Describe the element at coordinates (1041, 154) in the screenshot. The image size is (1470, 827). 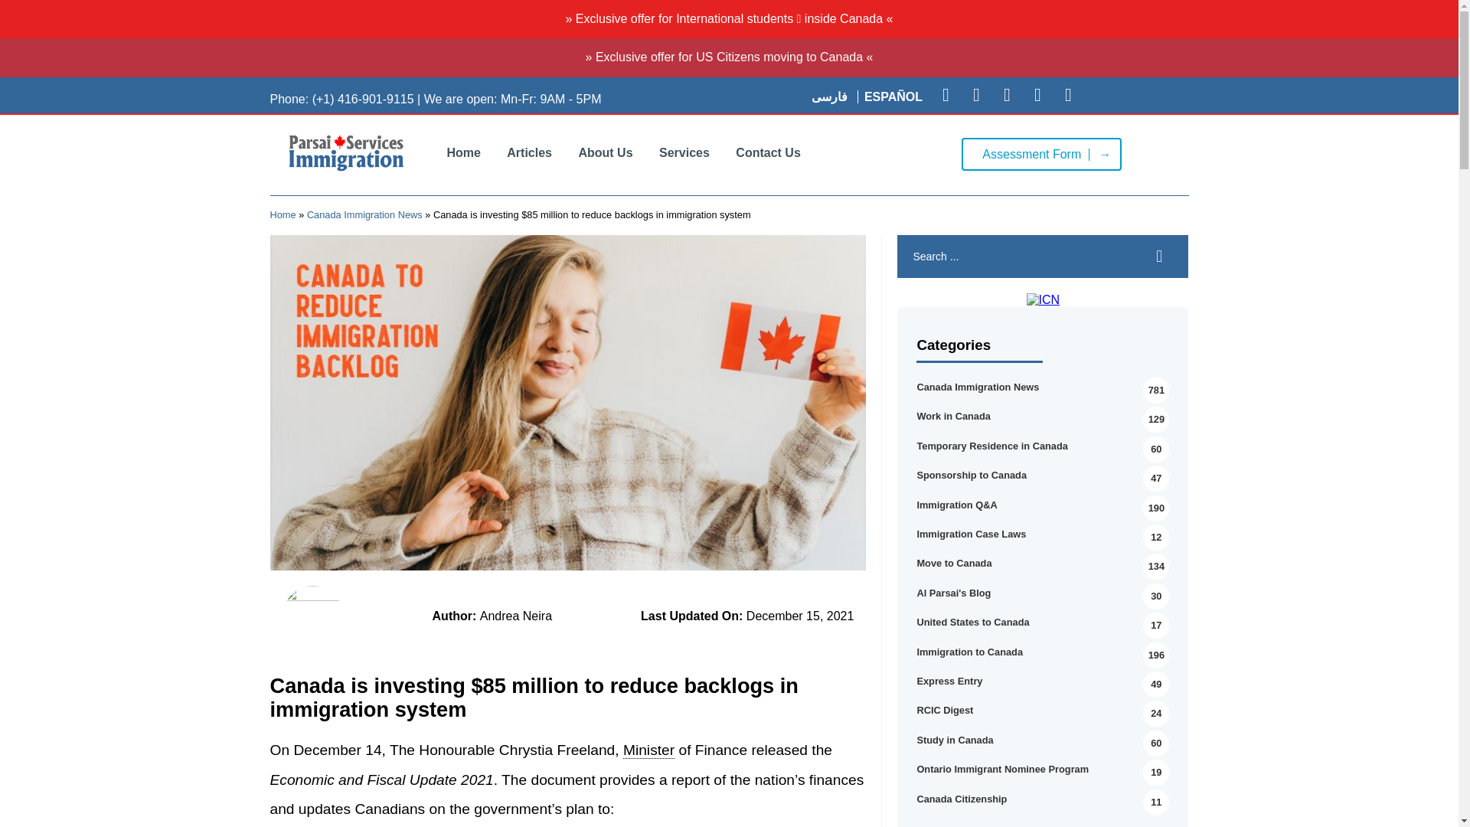
I see `Assessment Form` at that location.